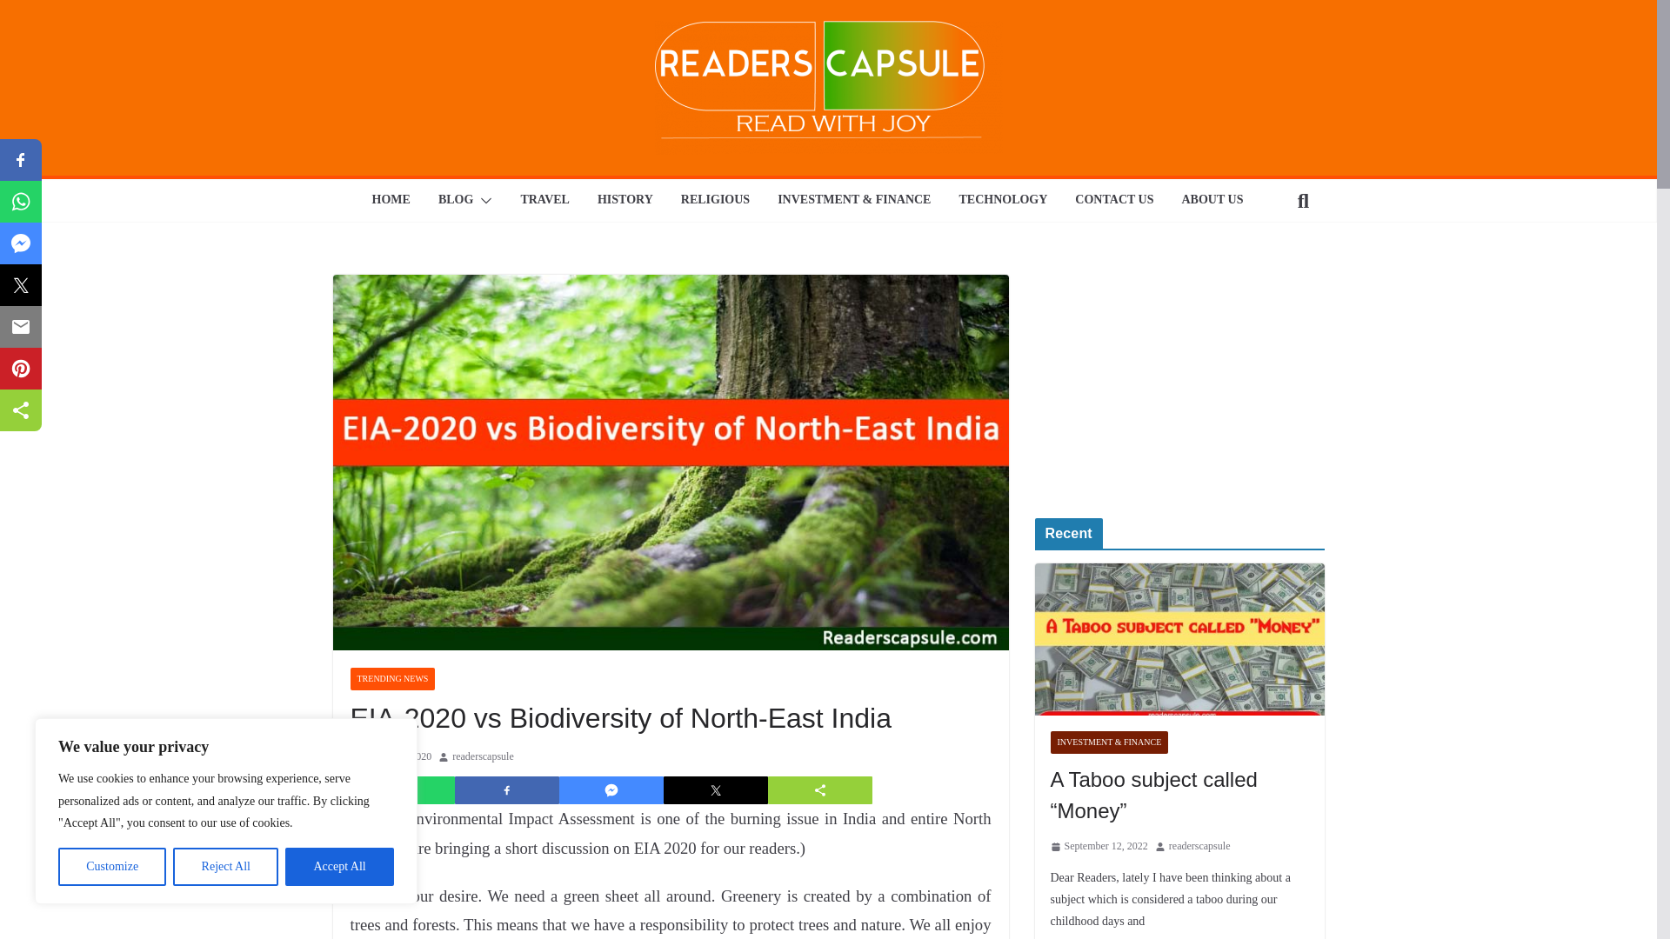  I want to click on HOME, so click(391, 201).